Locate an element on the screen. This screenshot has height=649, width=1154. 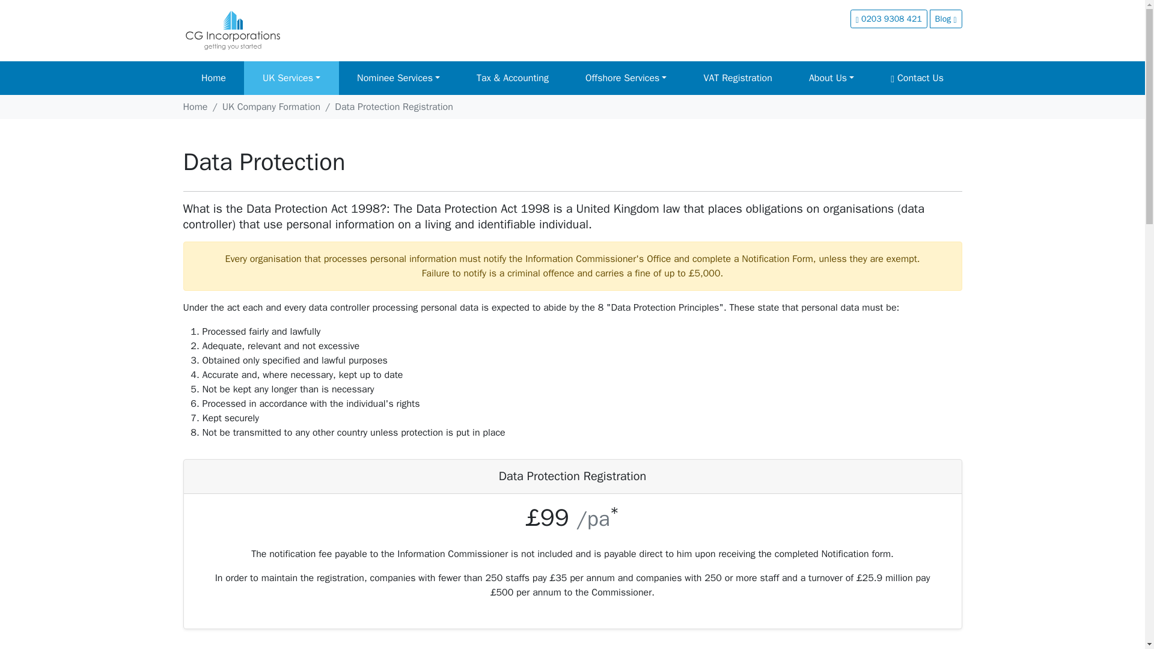
UK Company Formation is located at coordinates (272, 107).